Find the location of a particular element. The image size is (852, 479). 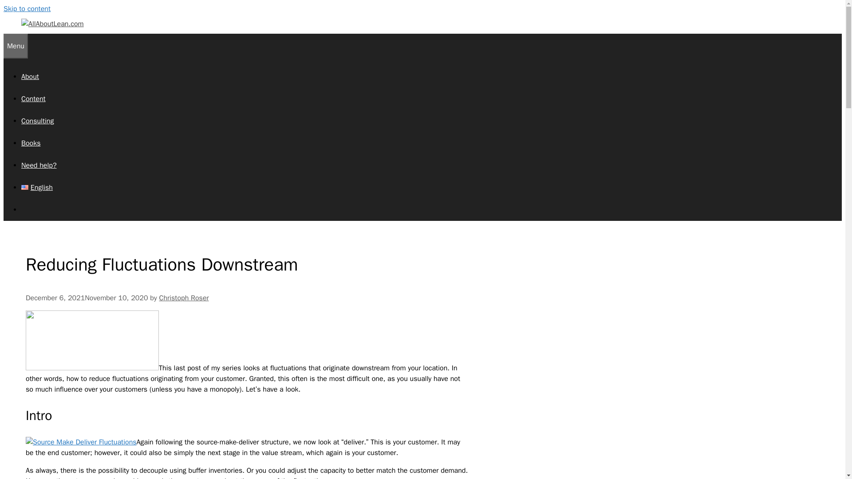

Books is located at coordinates (31, 143).